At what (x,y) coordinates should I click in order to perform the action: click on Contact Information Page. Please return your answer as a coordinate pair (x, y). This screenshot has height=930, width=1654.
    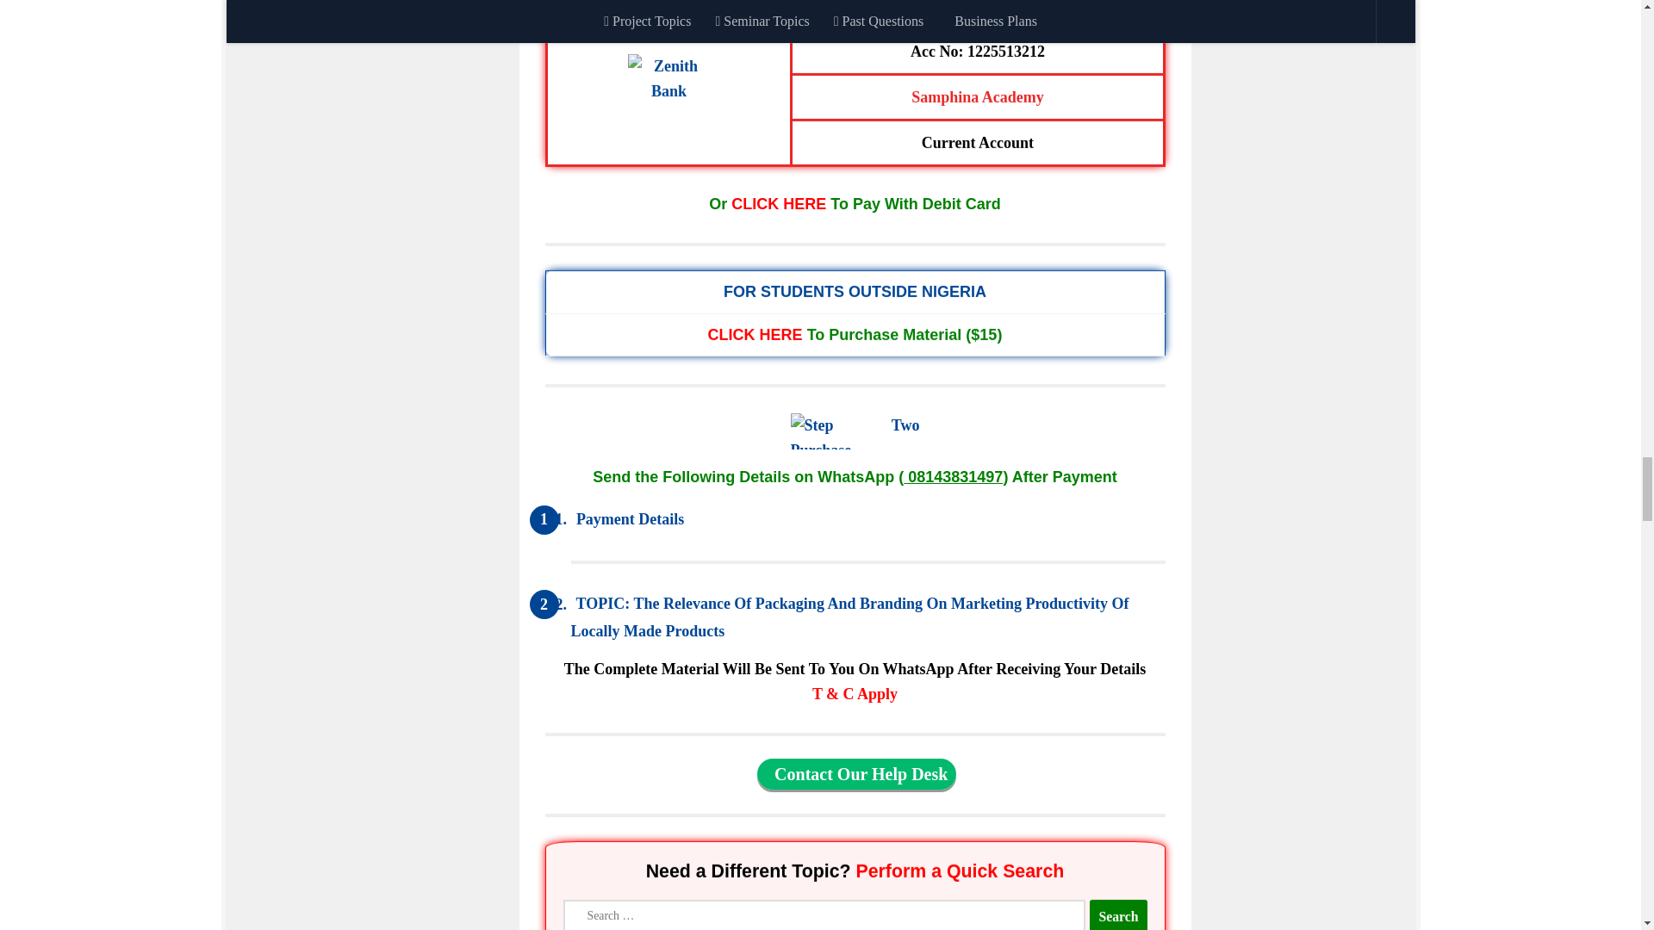
    Looking at the image, I should click on (856, 773).